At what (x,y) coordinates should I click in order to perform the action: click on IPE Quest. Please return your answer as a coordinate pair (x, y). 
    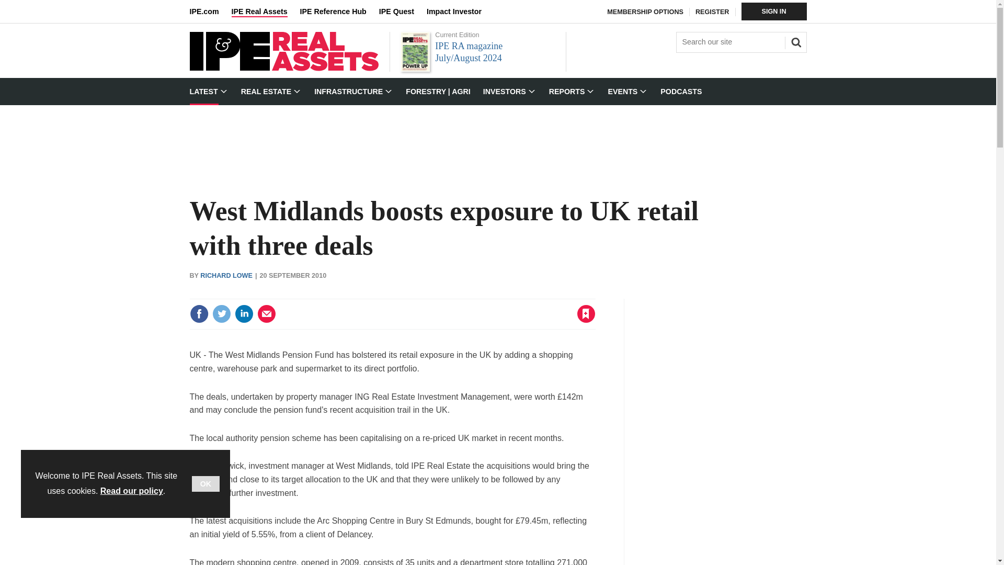
    Looking at the image, I should click on (403, 12).